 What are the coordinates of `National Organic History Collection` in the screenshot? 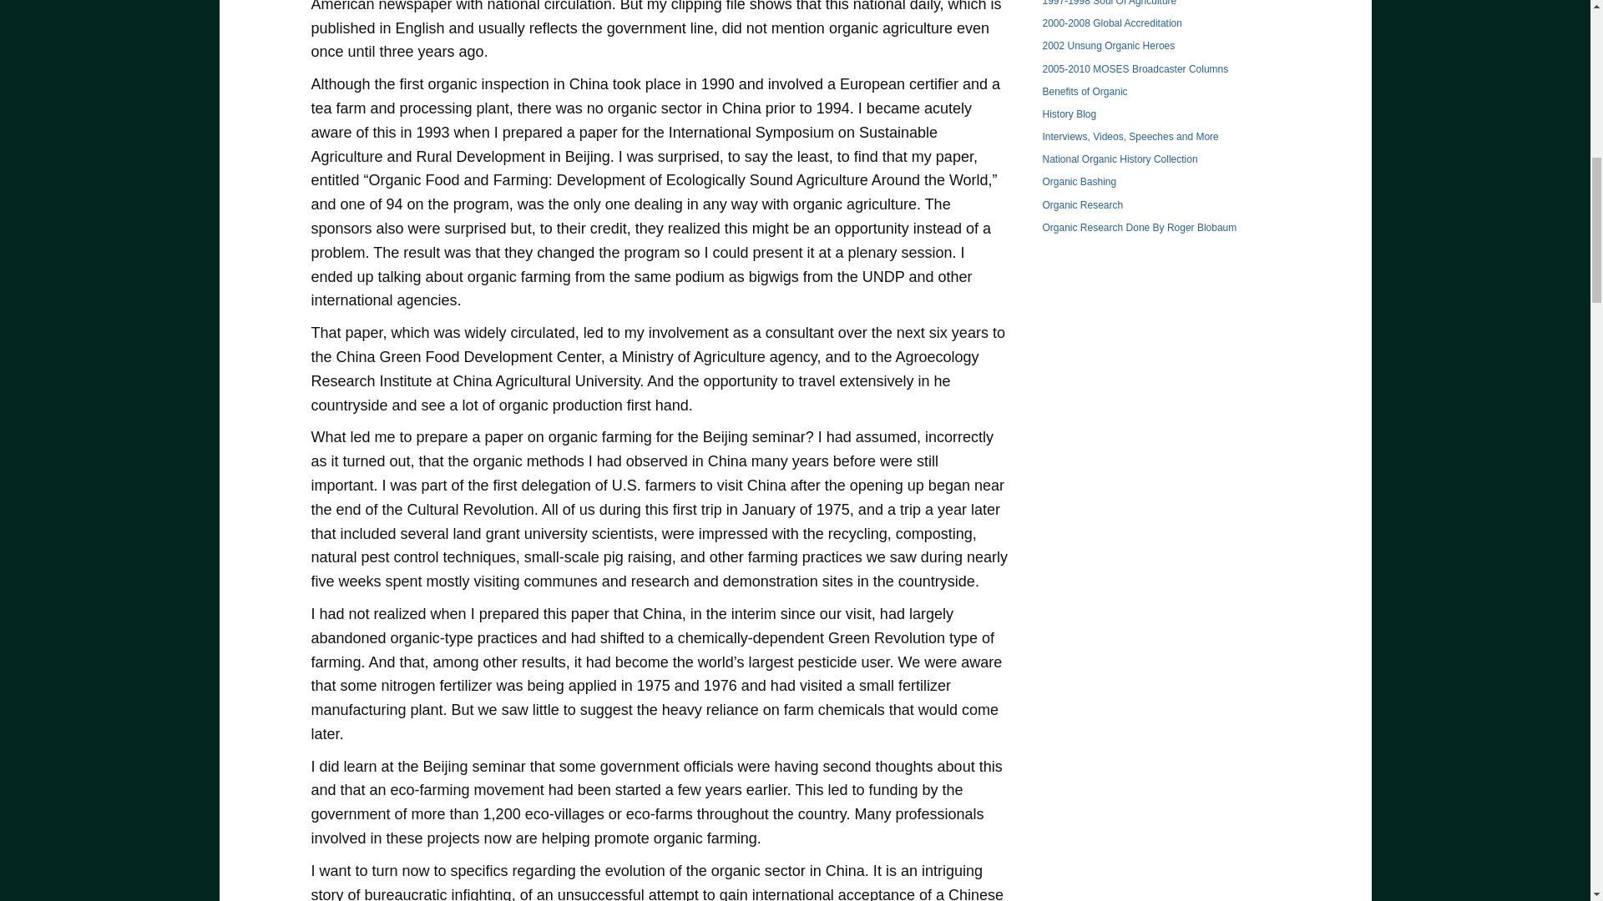 It's located at (1120, 159).